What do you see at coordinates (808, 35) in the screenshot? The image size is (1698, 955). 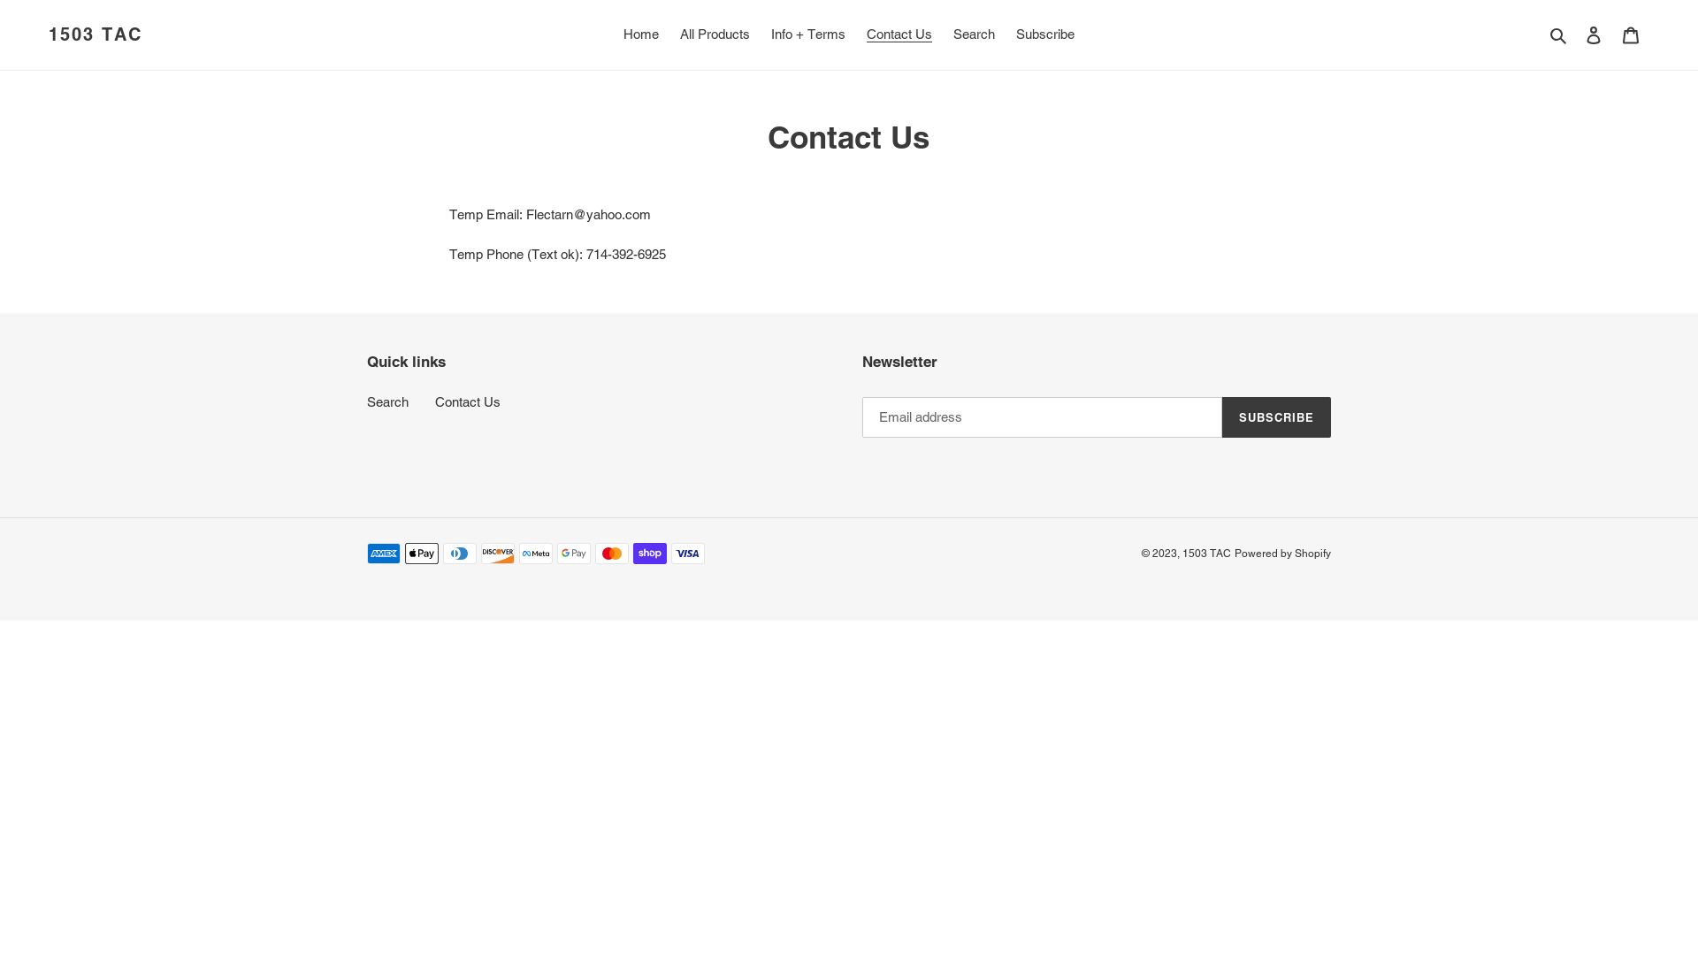 I see `Info + Terms` at bounding box center [808, 35].